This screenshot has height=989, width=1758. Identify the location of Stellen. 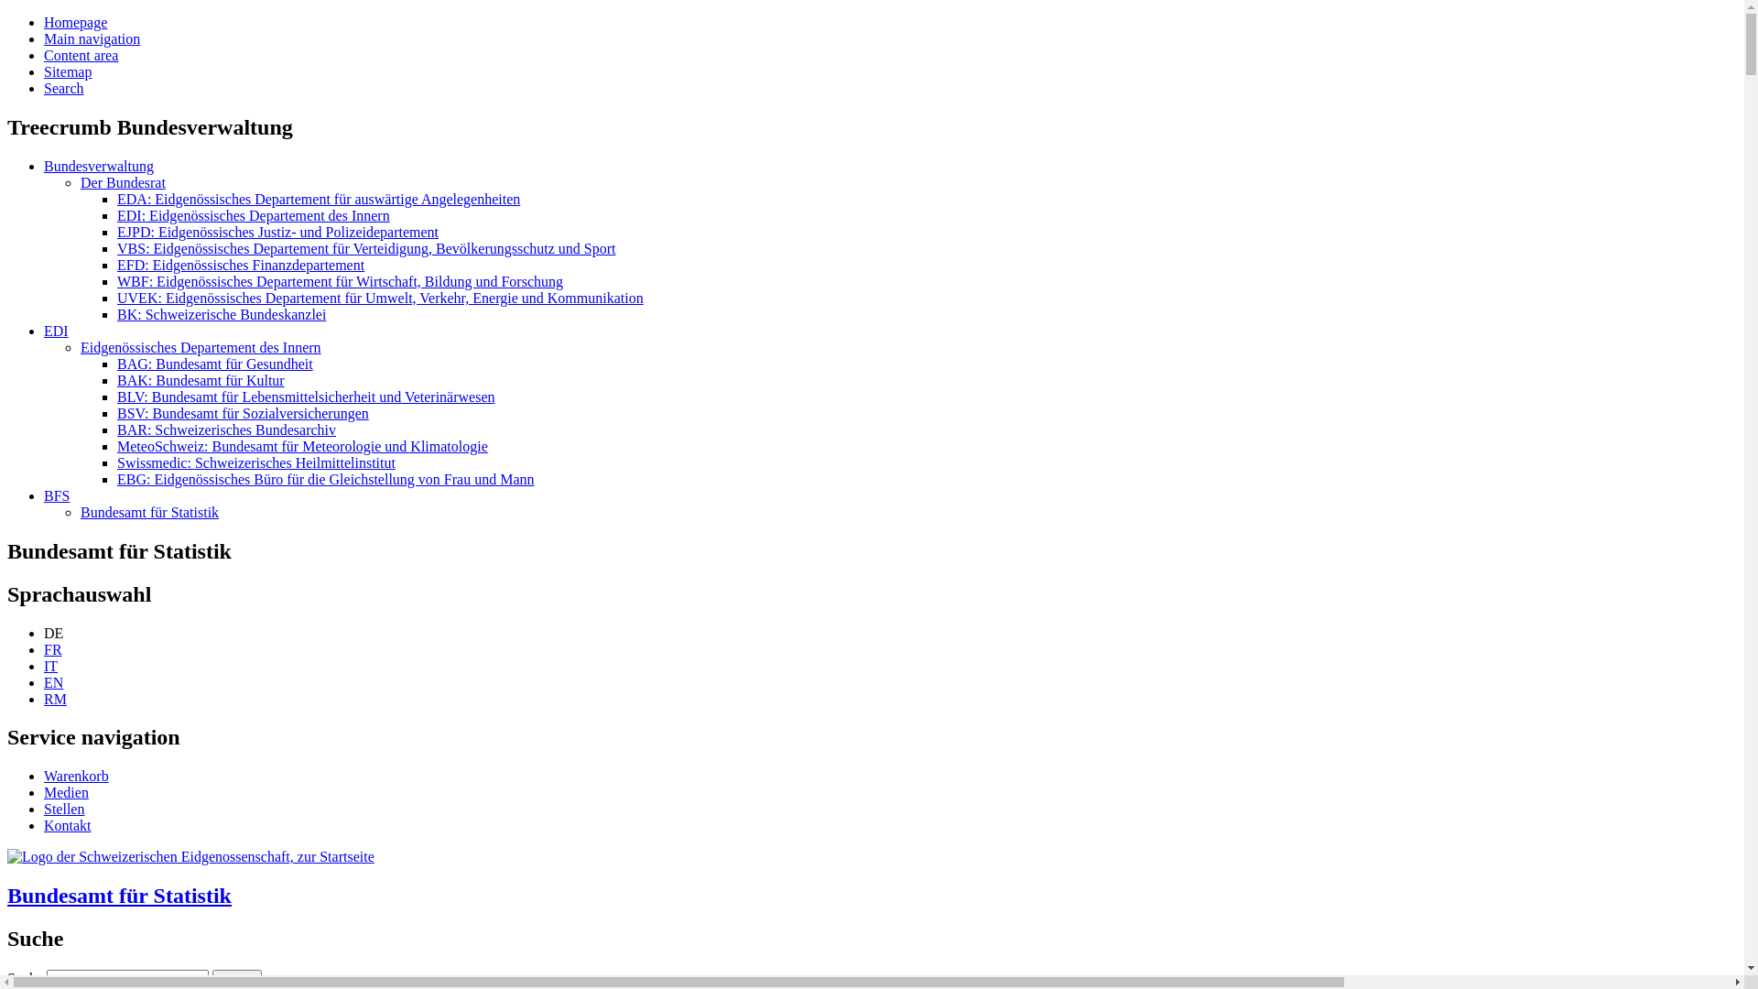
(64, 810).